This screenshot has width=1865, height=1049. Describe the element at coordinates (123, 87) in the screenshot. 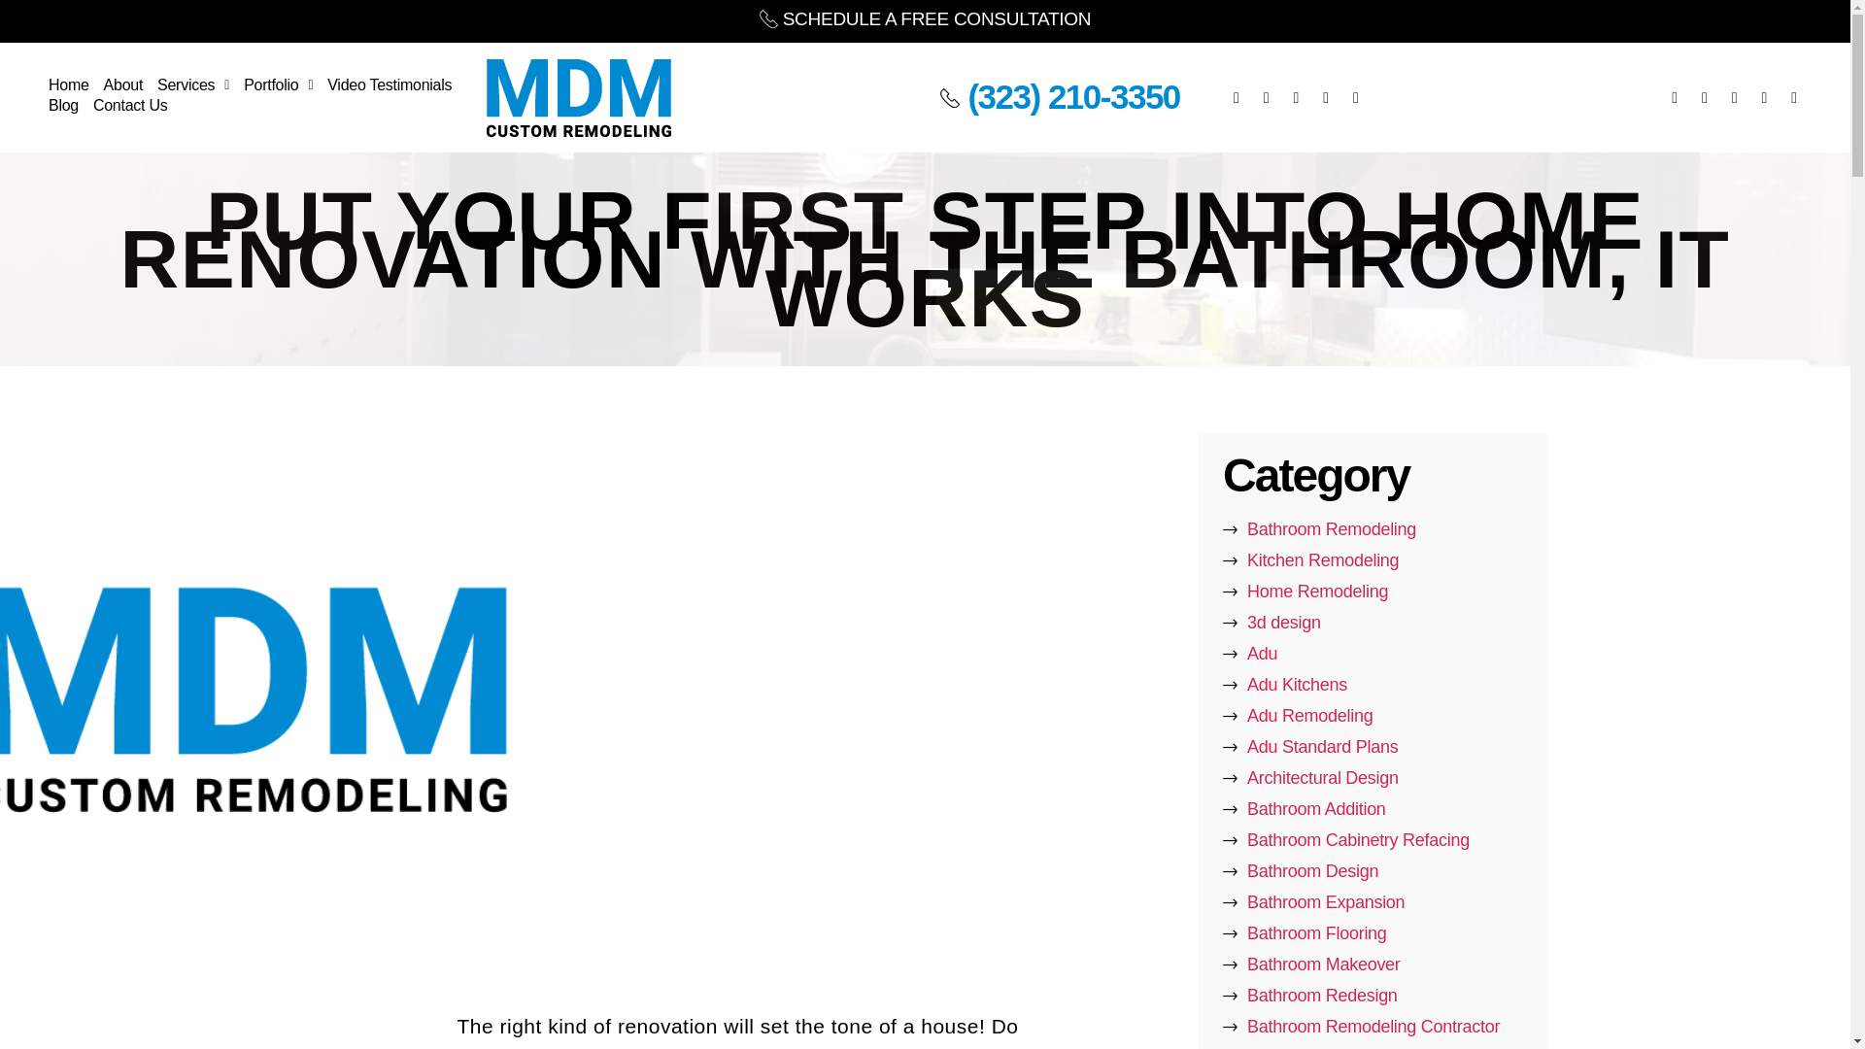

I see `About` at that location.